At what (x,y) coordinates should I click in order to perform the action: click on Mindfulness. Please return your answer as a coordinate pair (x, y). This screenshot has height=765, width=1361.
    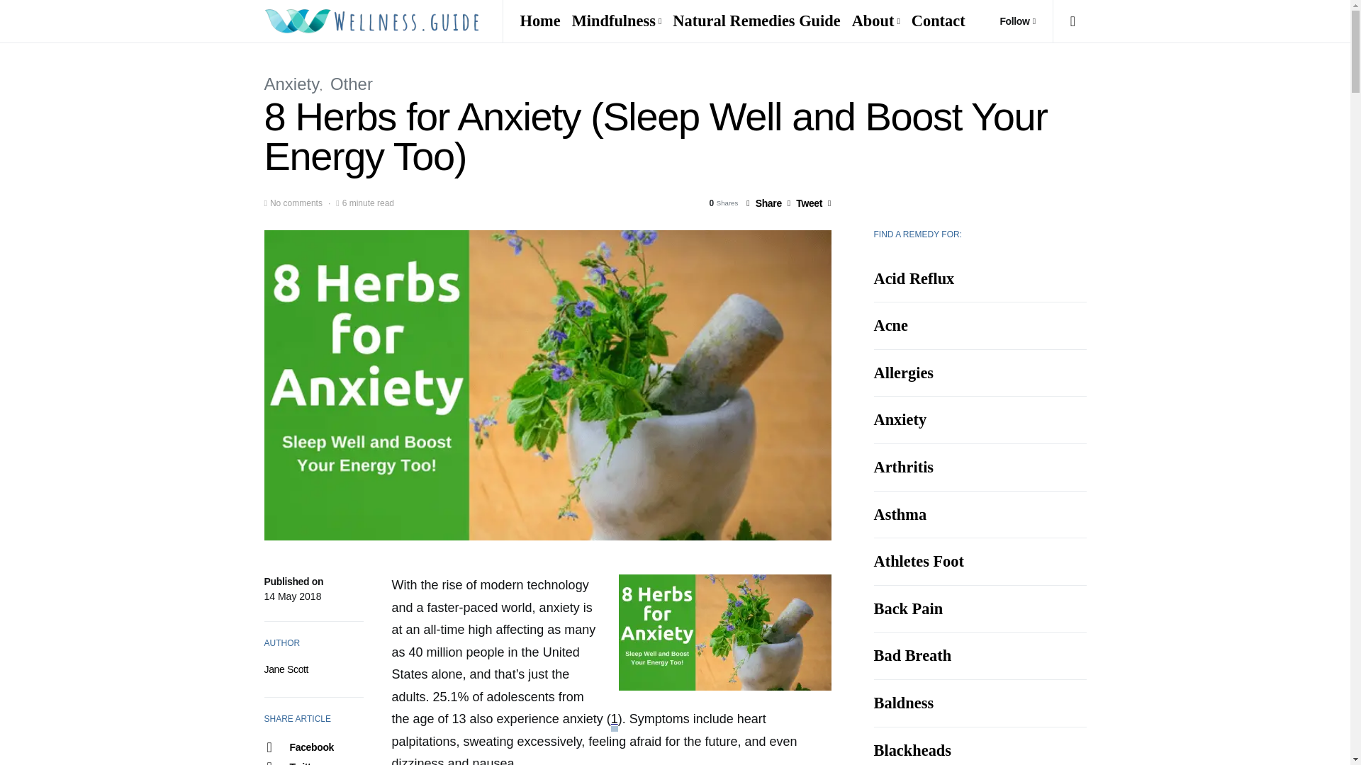
    Looking at the image, I should click on (617, 21).